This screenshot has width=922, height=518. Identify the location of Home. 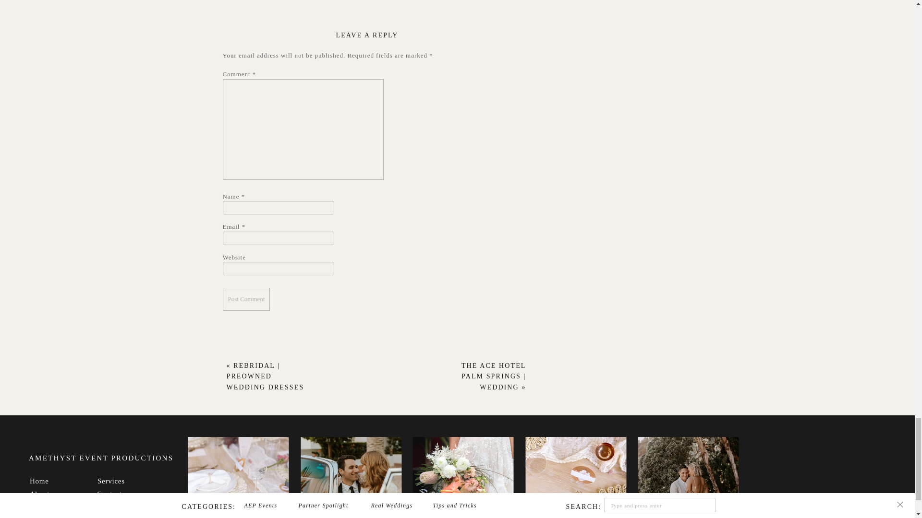
(52, 479).